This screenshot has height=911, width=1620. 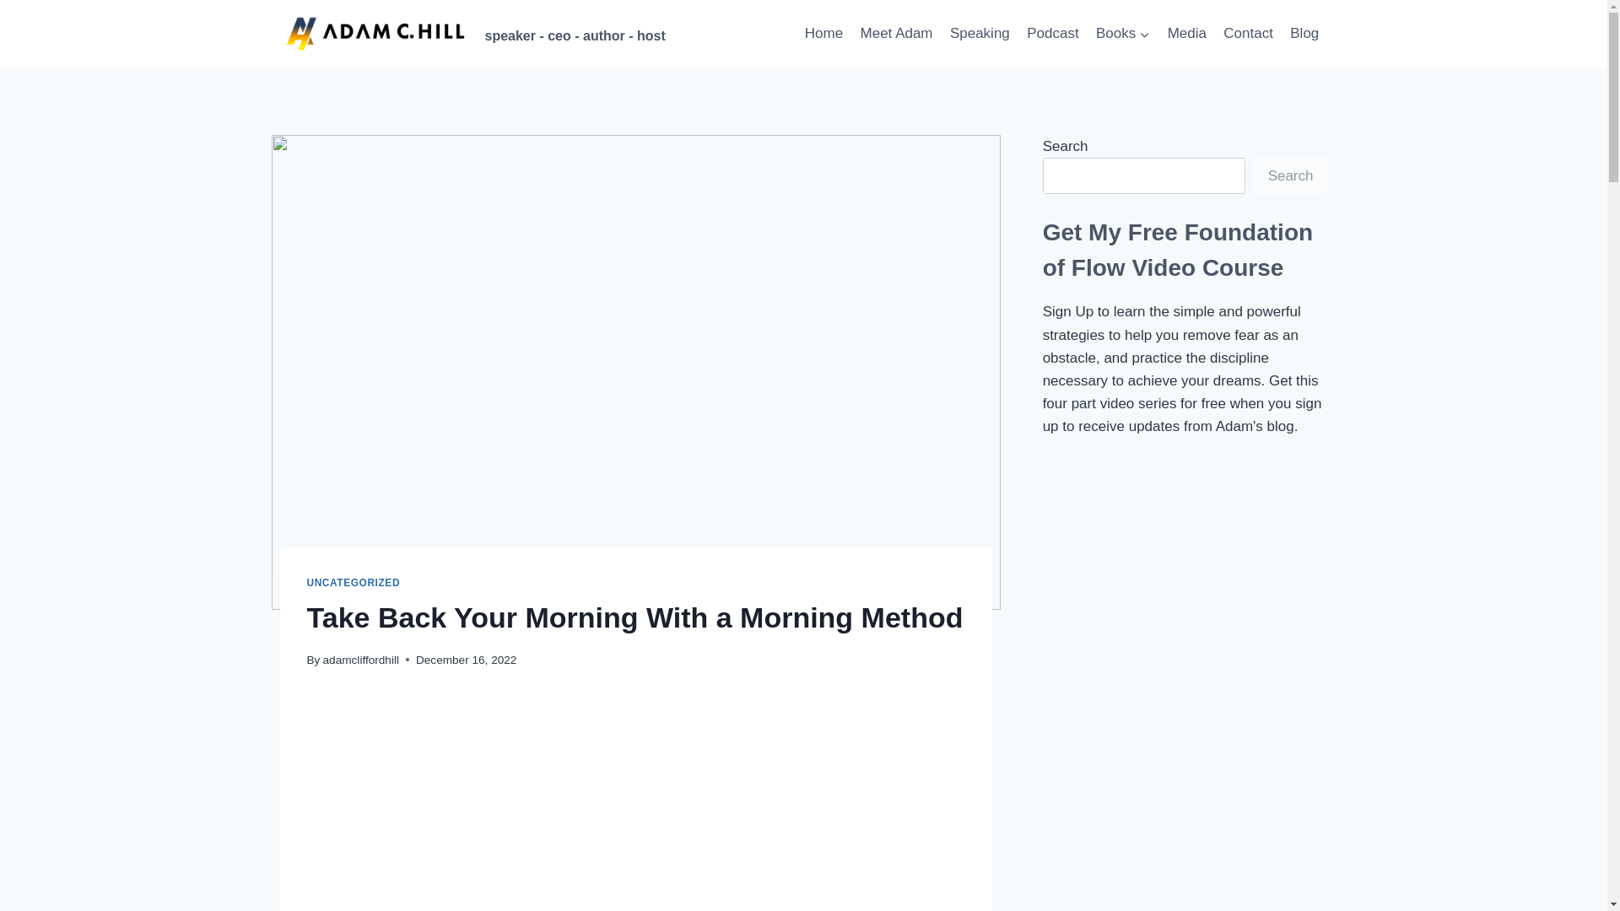 I want to click on Podcast, so click(x=1053, y=34).